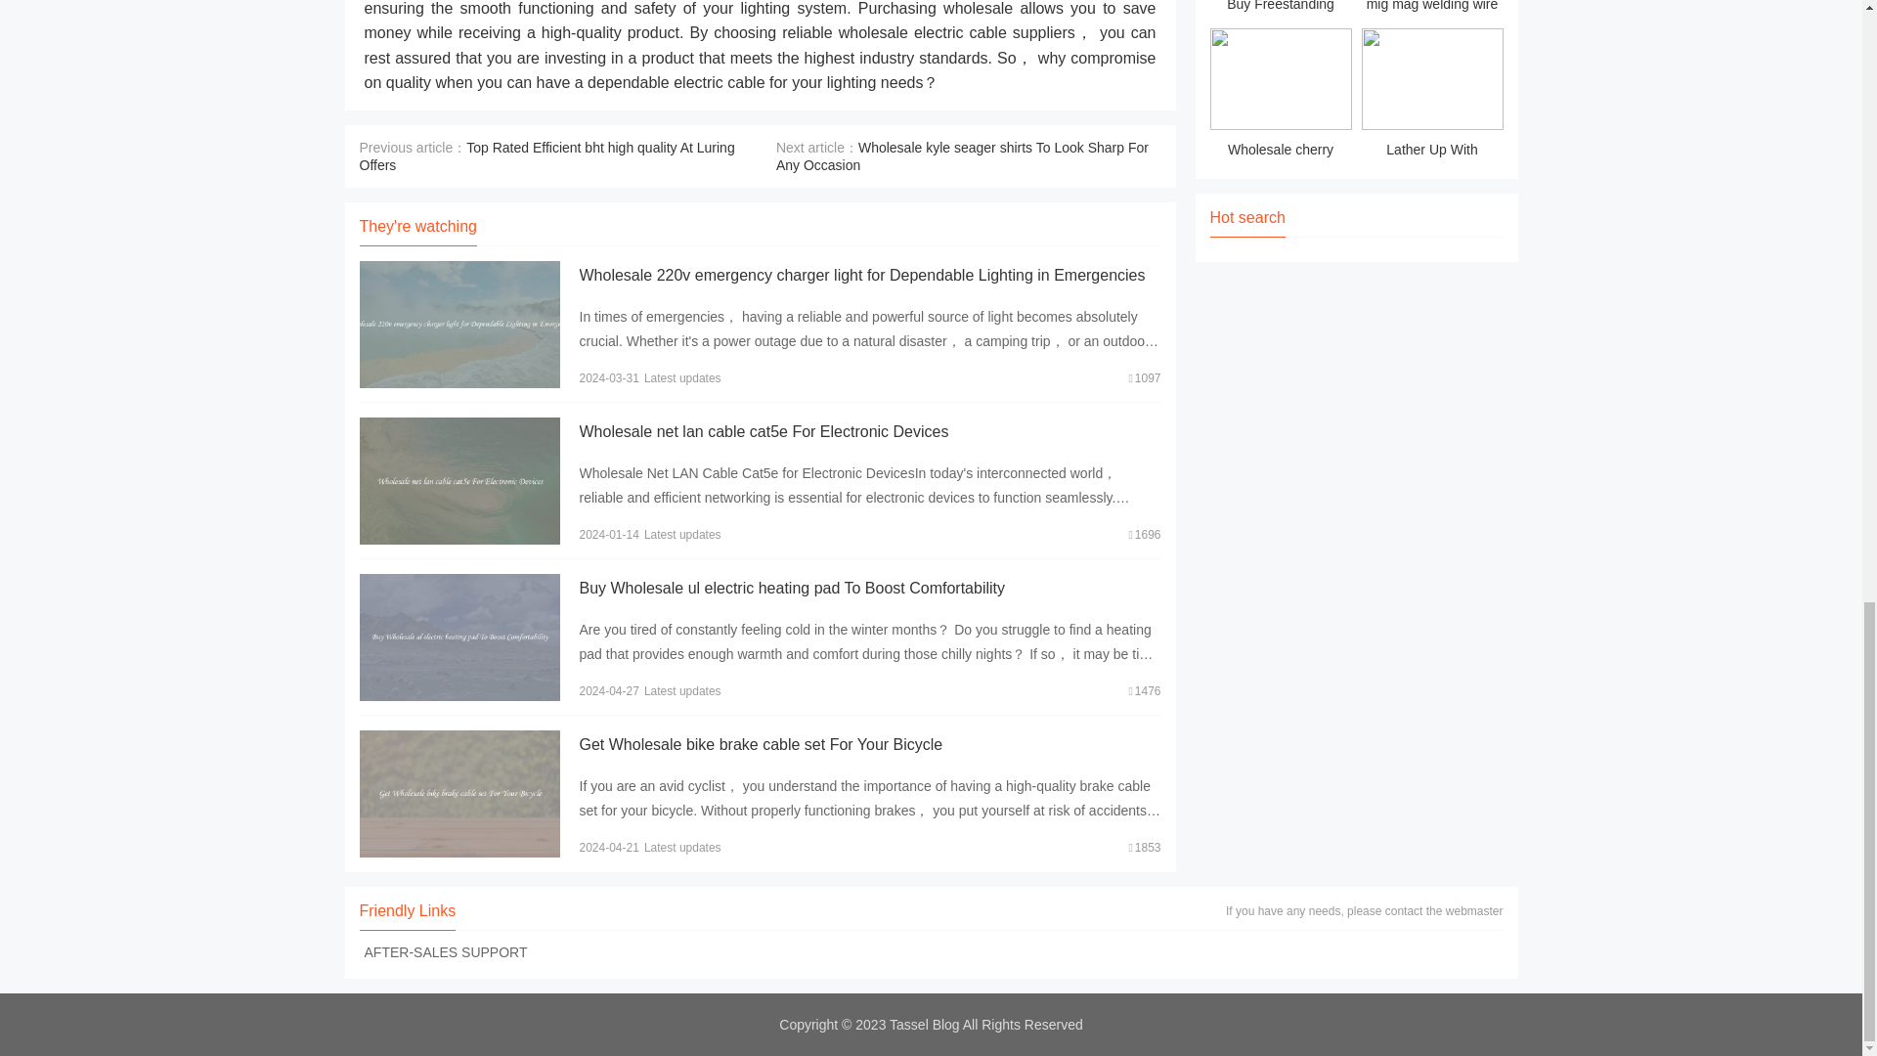 This screenshot has width=1877, height=1056. Describe the element at coordinates (763, 432) in the screenshot. I see `Wholesale net lan cable cat5e For Electronic Devices` at that location.